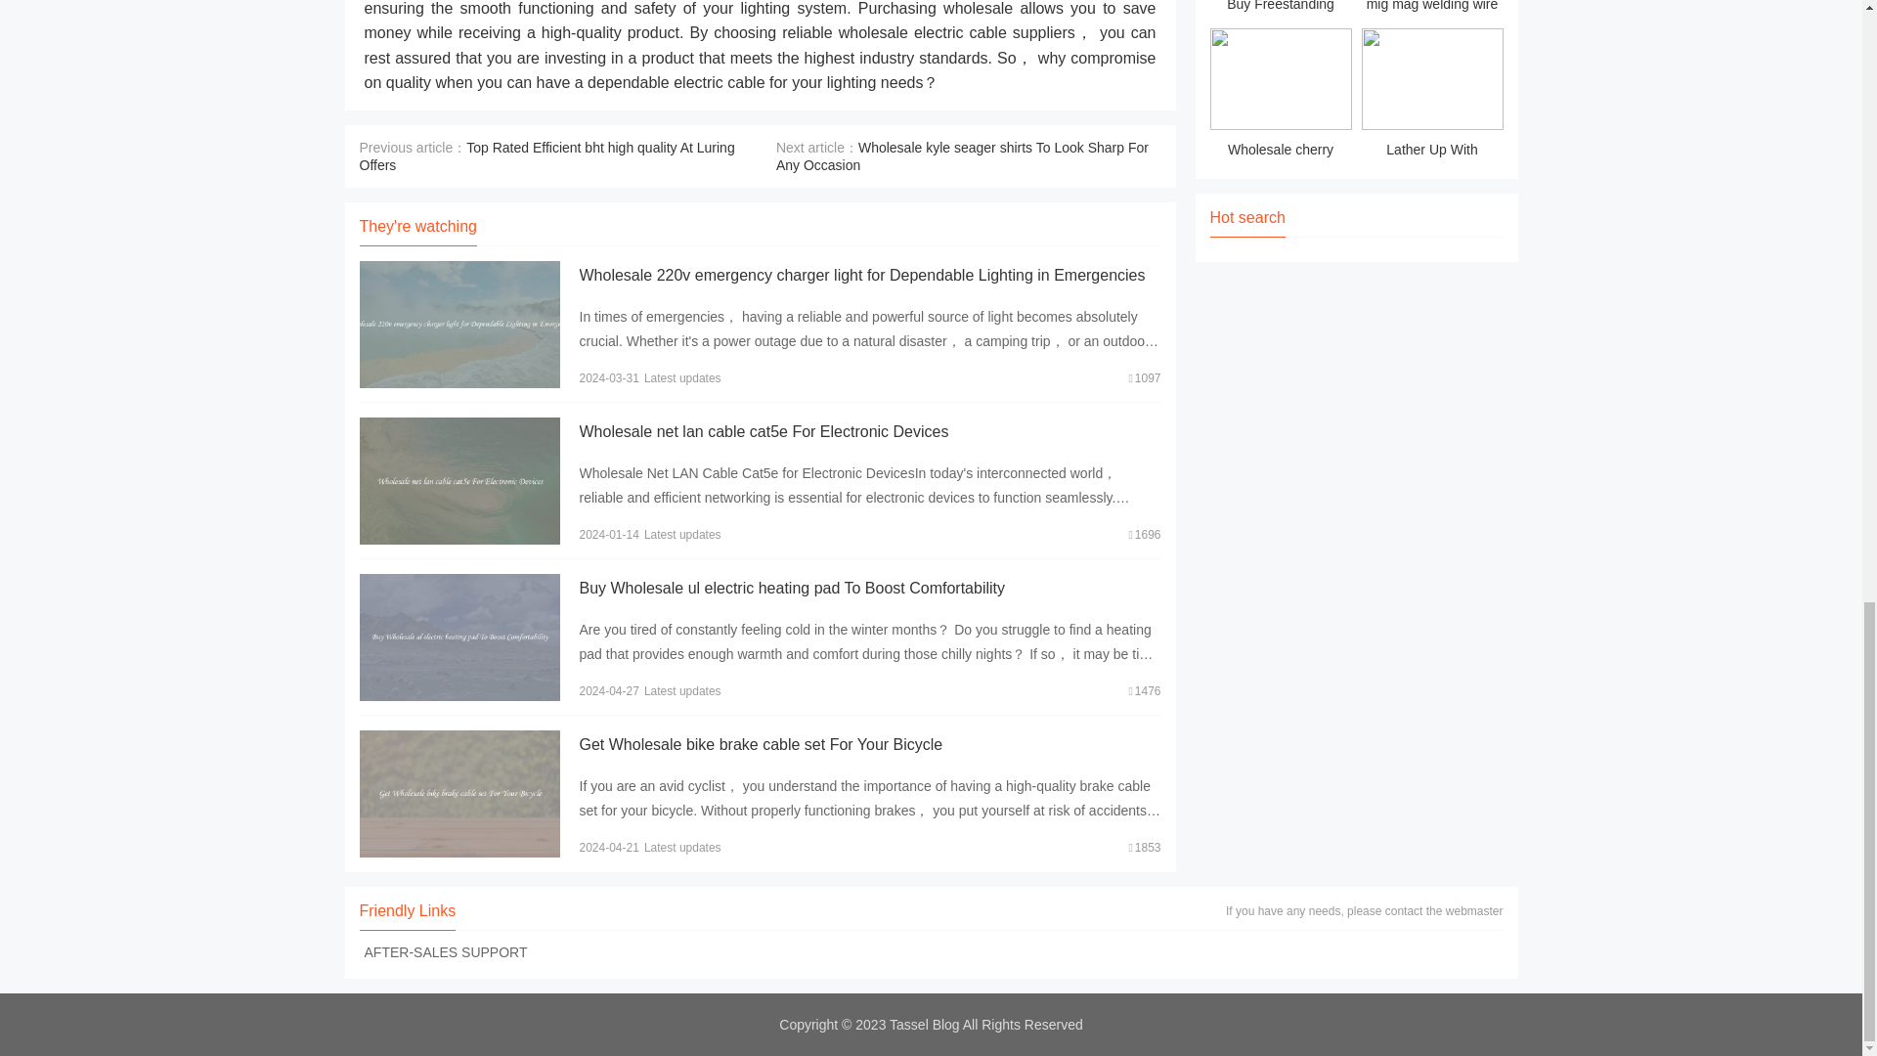 This screenshot has width=1877, height=1056. Describe the element at coordinates (763, 432) in the screenshot. I see `Wholesale net lan cable cat5e For Electronic Devices` at that location.